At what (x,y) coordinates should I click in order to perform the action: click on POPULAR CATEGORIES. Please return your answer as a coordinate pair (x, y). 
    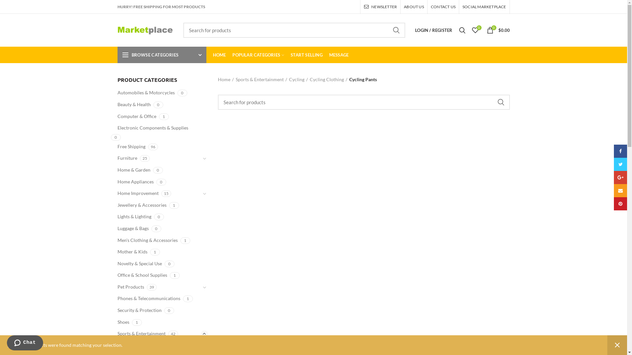
    Looking at the image, I should click on (258, 55).